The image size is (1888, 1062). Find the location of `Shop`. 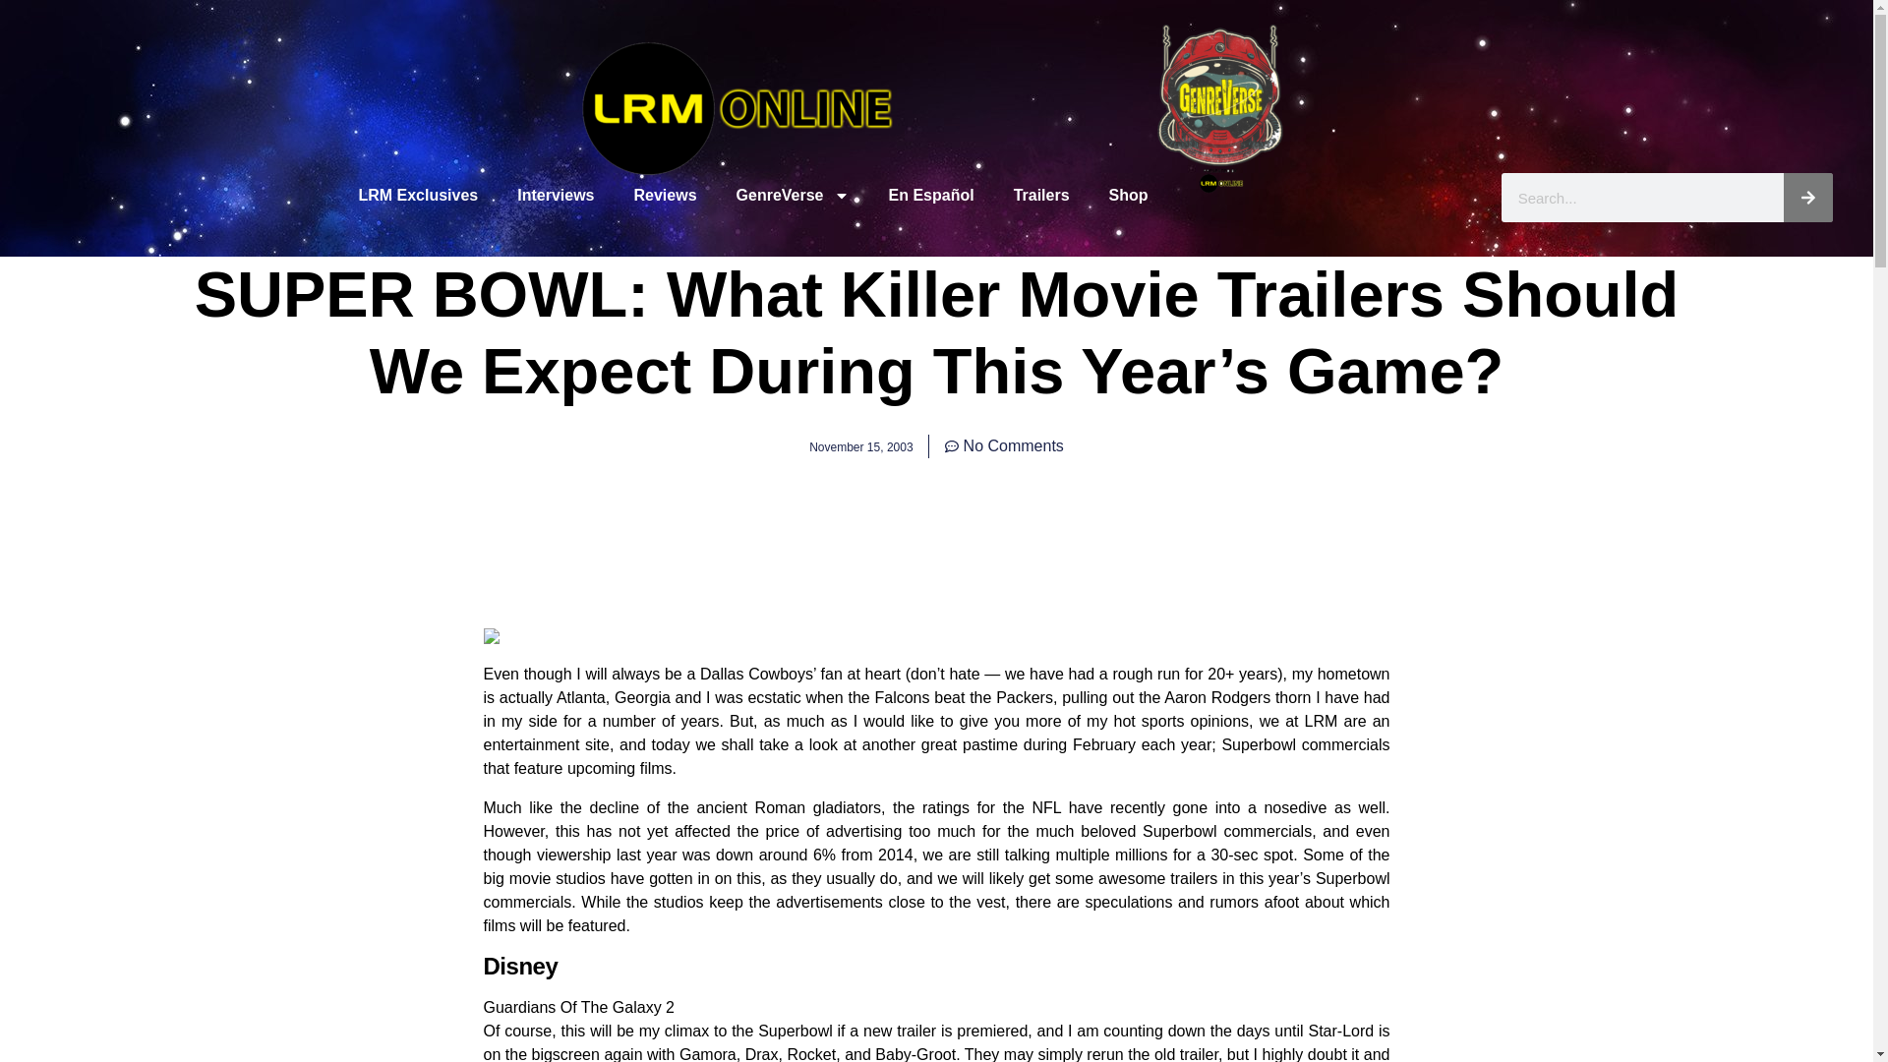

Shop is located at coordinates (1129, 196).